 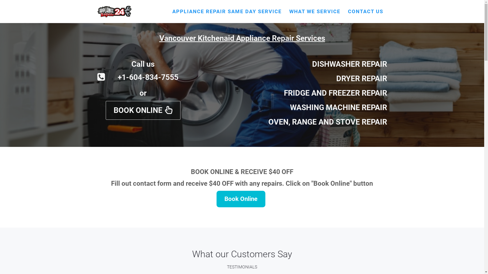 I want to click on +1-604-834-7555, so click(x=148, y=77).